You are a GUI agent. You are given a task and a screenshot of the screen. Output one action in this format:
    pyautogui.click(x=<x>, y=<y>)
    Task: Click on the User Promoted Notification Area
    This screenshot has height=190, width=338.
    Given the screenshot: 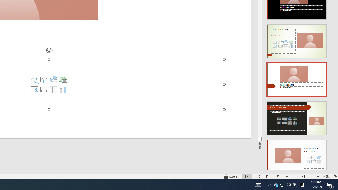 What is the action you would take?
    pyautogui.click(x=282, y=185)
    